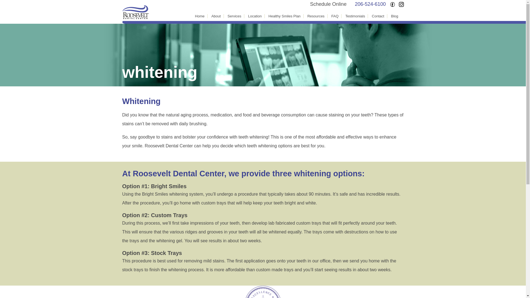 The image size is (530, 298). Describe the element at coordinates (255, 16) in the screenshot. I see `Location` at that location.